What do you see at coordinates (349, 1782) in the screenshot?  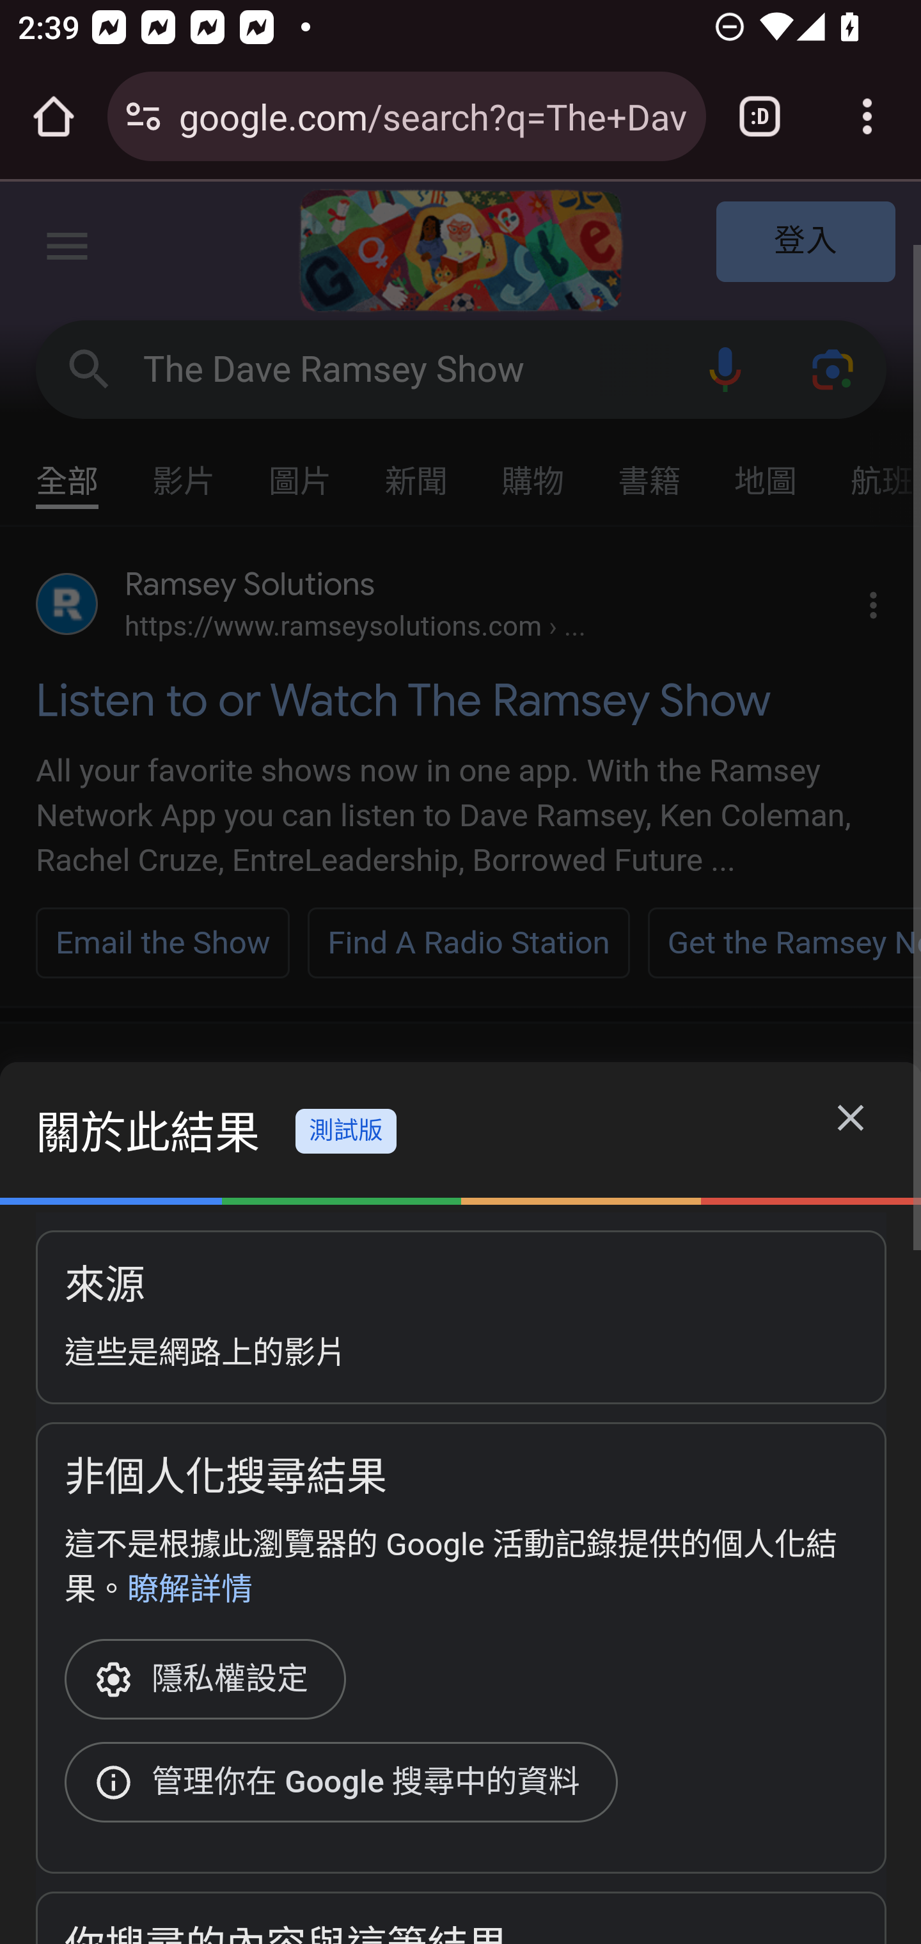 I see `管理你在 Google 搜尋中的資料` at bounding box center [349, 1782].